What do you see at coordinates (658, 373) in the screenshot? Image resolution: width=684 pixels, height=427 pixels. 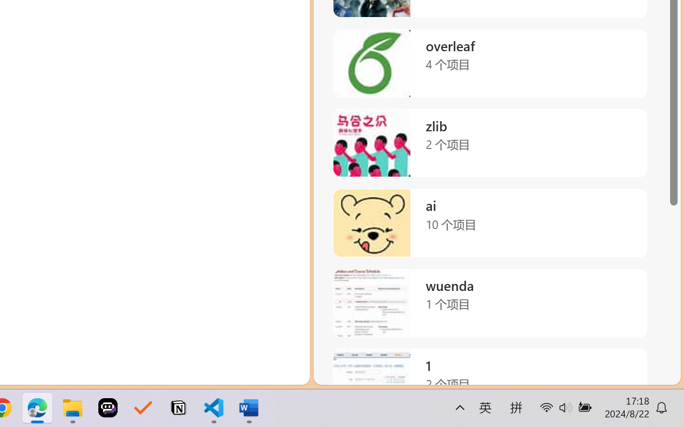 I see `Notifications` at bounding box center [658, 373].